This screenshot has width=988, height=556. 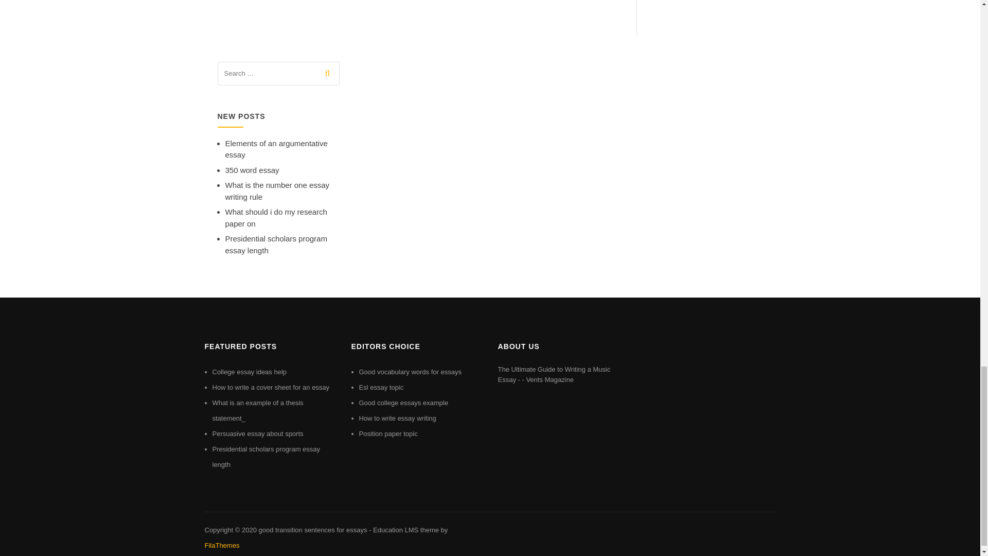 I want to click on How to write a cover sheet for an essay, so click(x=271, y=387).